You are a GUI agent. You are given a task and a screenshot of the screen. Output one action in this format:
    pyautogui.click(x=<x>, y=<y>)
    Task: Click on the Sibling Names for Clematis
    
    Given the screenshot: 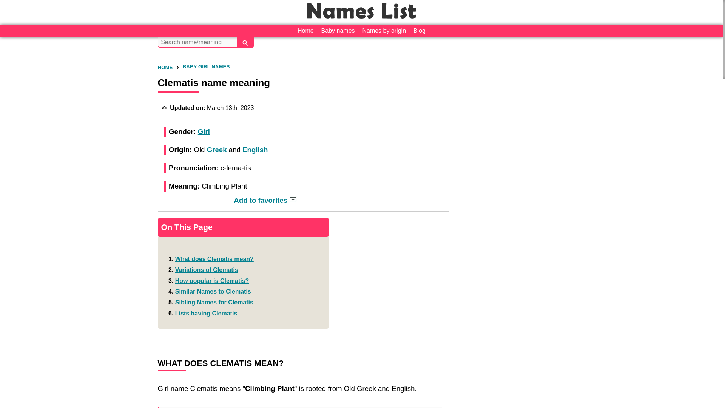 What is the action you would take?
    pyautogui.click(x=214, y=302)
    